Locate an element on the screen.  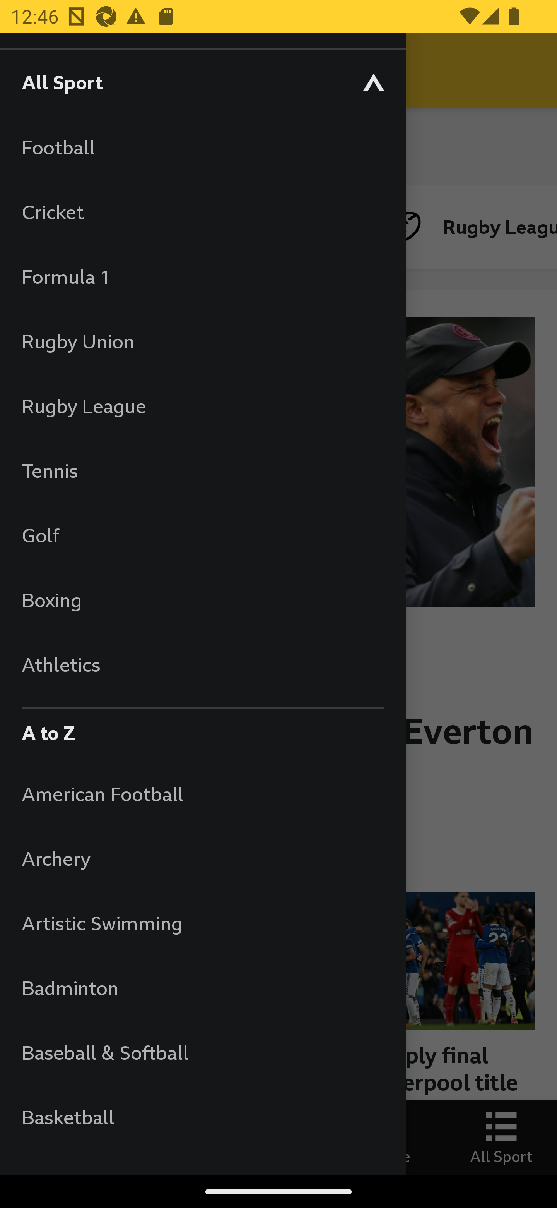
A to Z is located at coordinates (203, 729).